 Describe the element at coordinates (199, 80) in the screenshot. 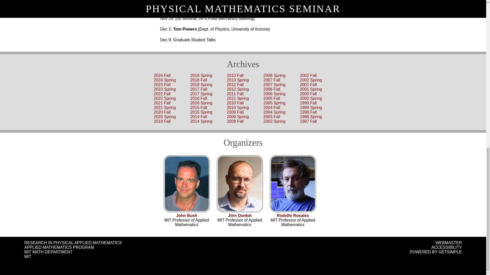

I see `2018 Fall` at that location.